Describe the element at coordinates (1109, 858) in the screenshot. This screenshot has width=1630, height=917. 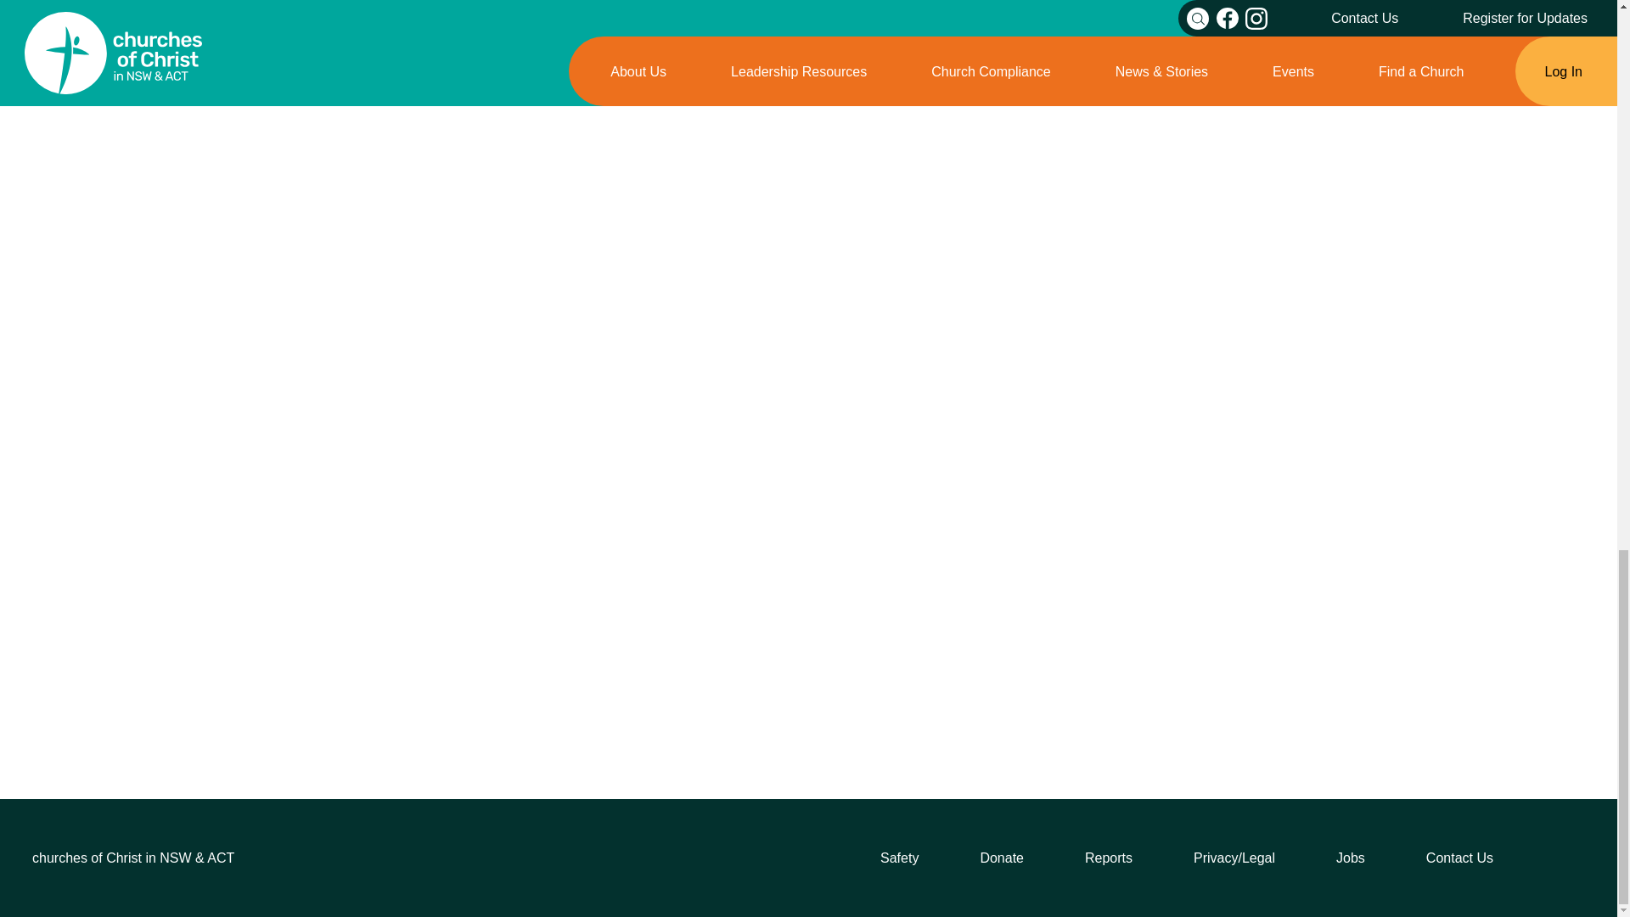
I see `Reports` at that location.